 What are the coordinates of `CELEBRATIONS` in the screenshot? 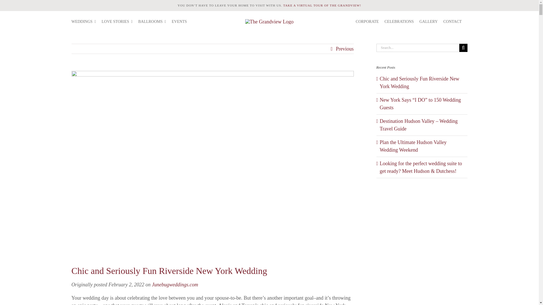 It's located at (402, 21).